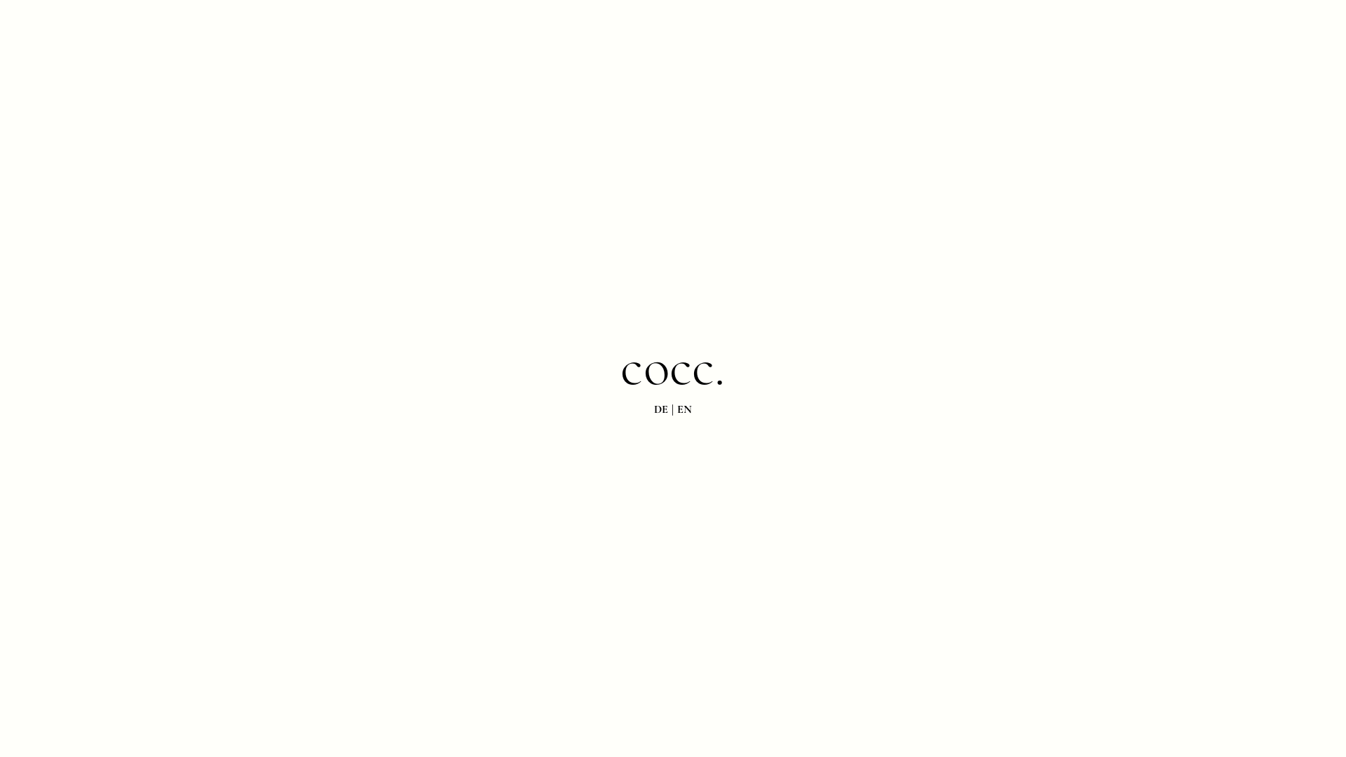  What do you see at coordinates (1273, 729) in the screenshot?
I see `Kontakt` at bounding box center [1273, 729].